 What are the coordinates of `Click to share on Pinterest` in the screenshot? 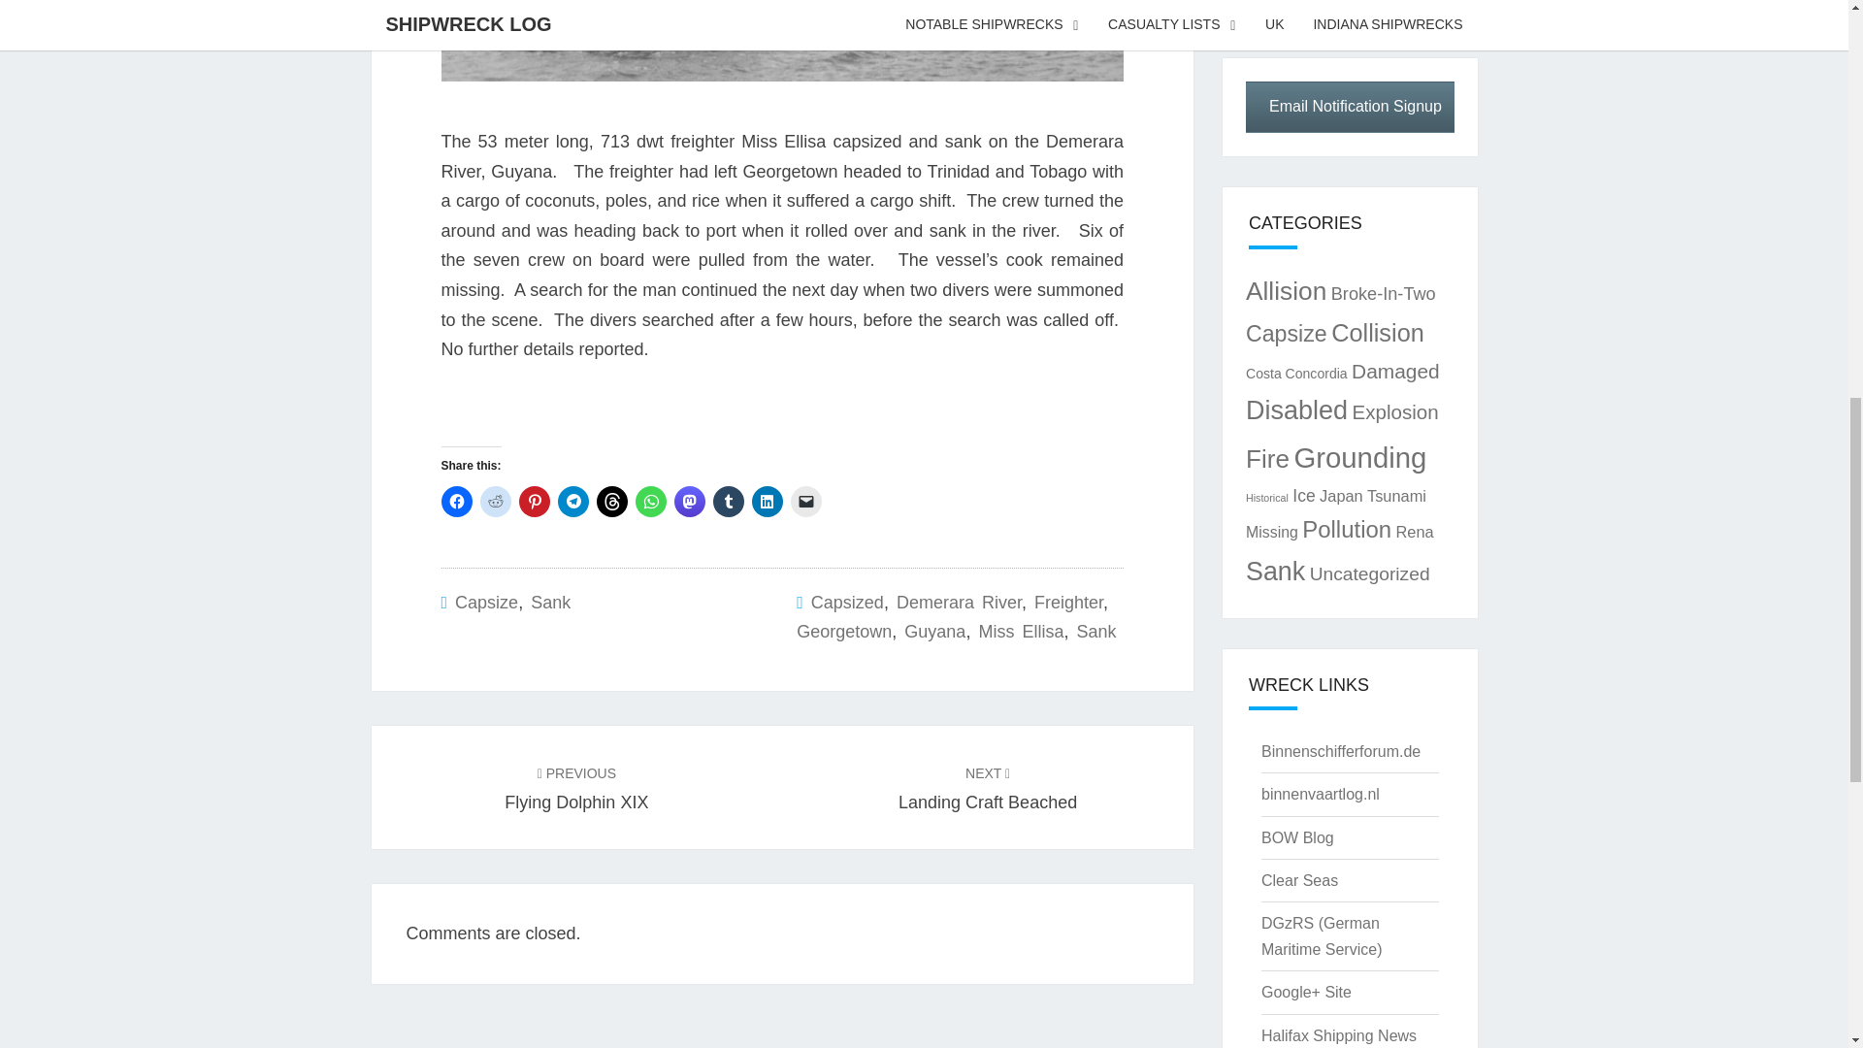 It's located at (534, 502).